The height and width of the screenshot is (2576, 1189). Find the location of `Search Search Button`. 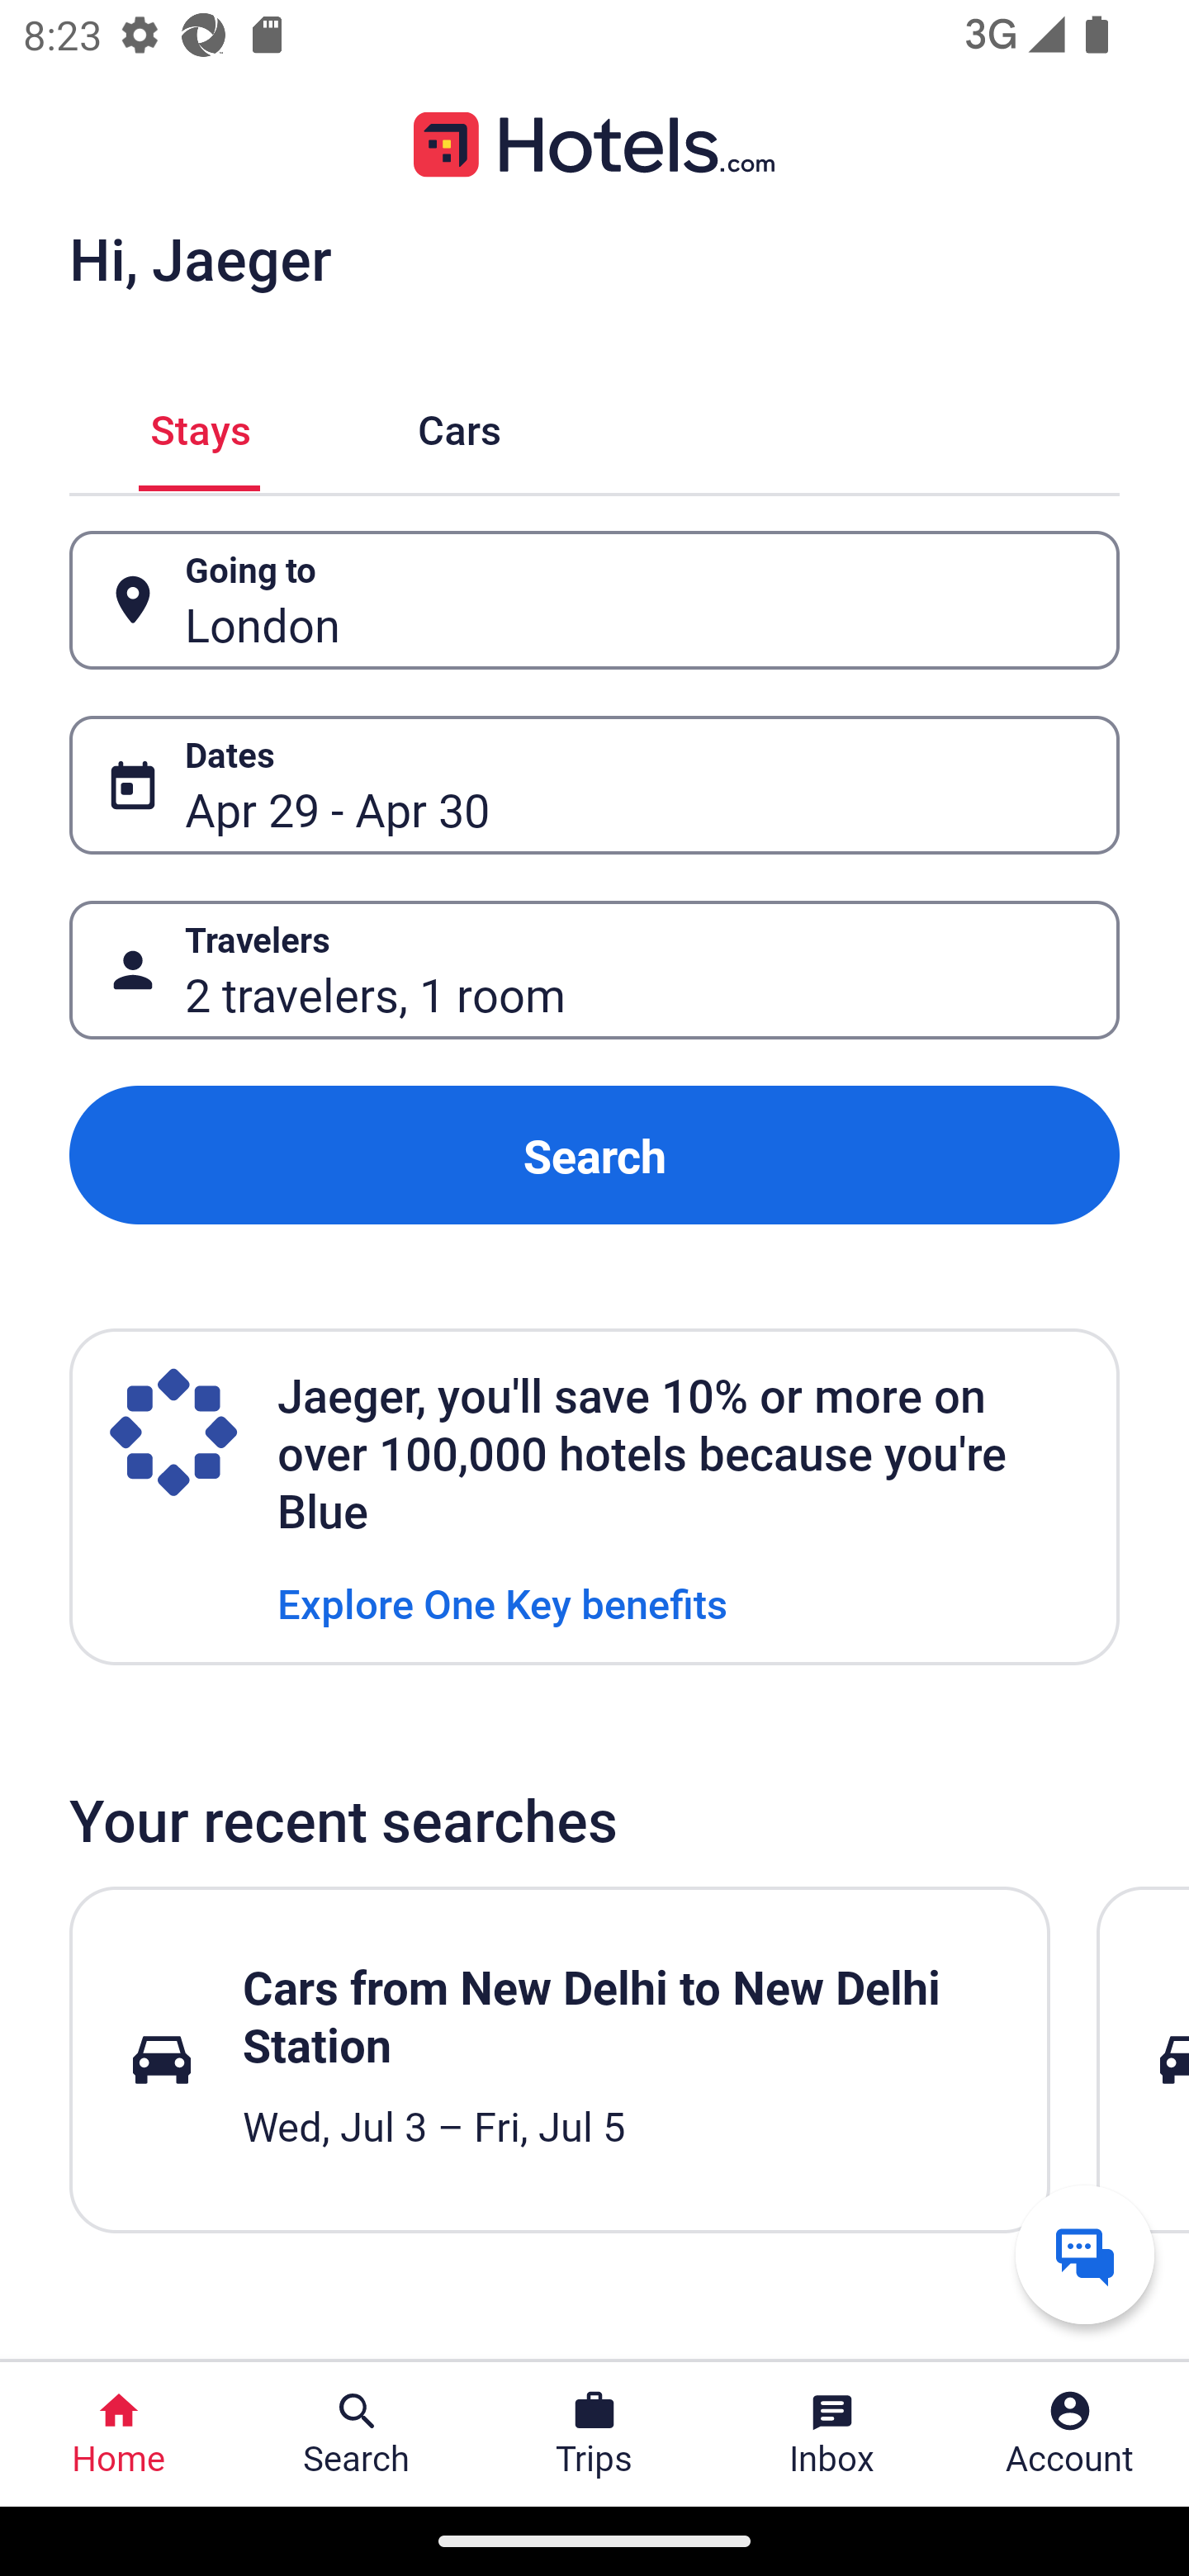

Search Search Button is located at coordinates (357, 2434).